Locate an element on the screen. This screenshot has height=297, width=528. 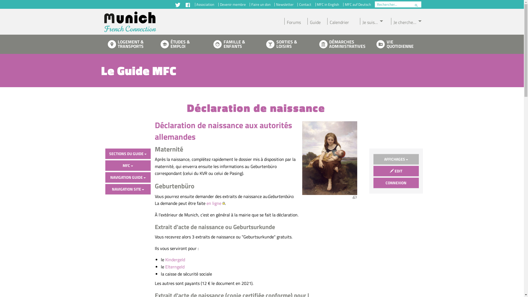
MFC in English is located at coordinates (328, 4).